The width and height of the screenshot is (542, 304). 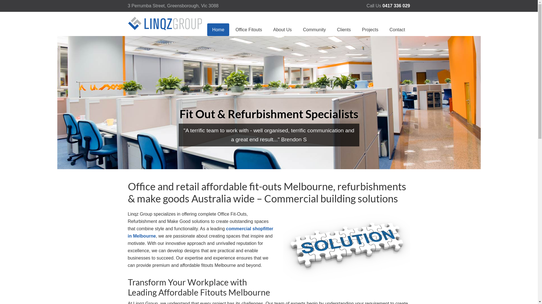 What do you see at coordinates (344, 30) in the screenshot?
I see `Clients` at bounding box center [344, 30].